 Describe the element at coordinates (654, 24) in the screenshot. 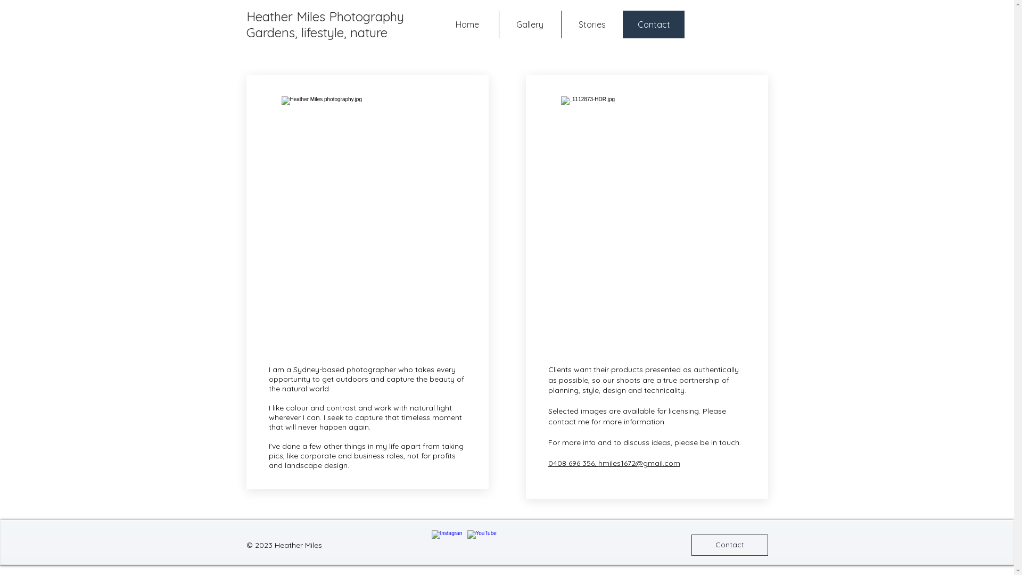

I see `Contact` at that location.